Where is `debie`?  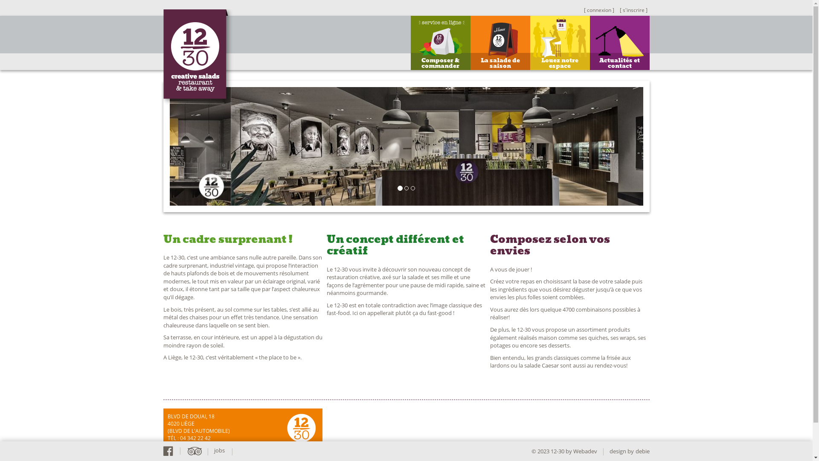
debie is located at coordinates (642, 452).